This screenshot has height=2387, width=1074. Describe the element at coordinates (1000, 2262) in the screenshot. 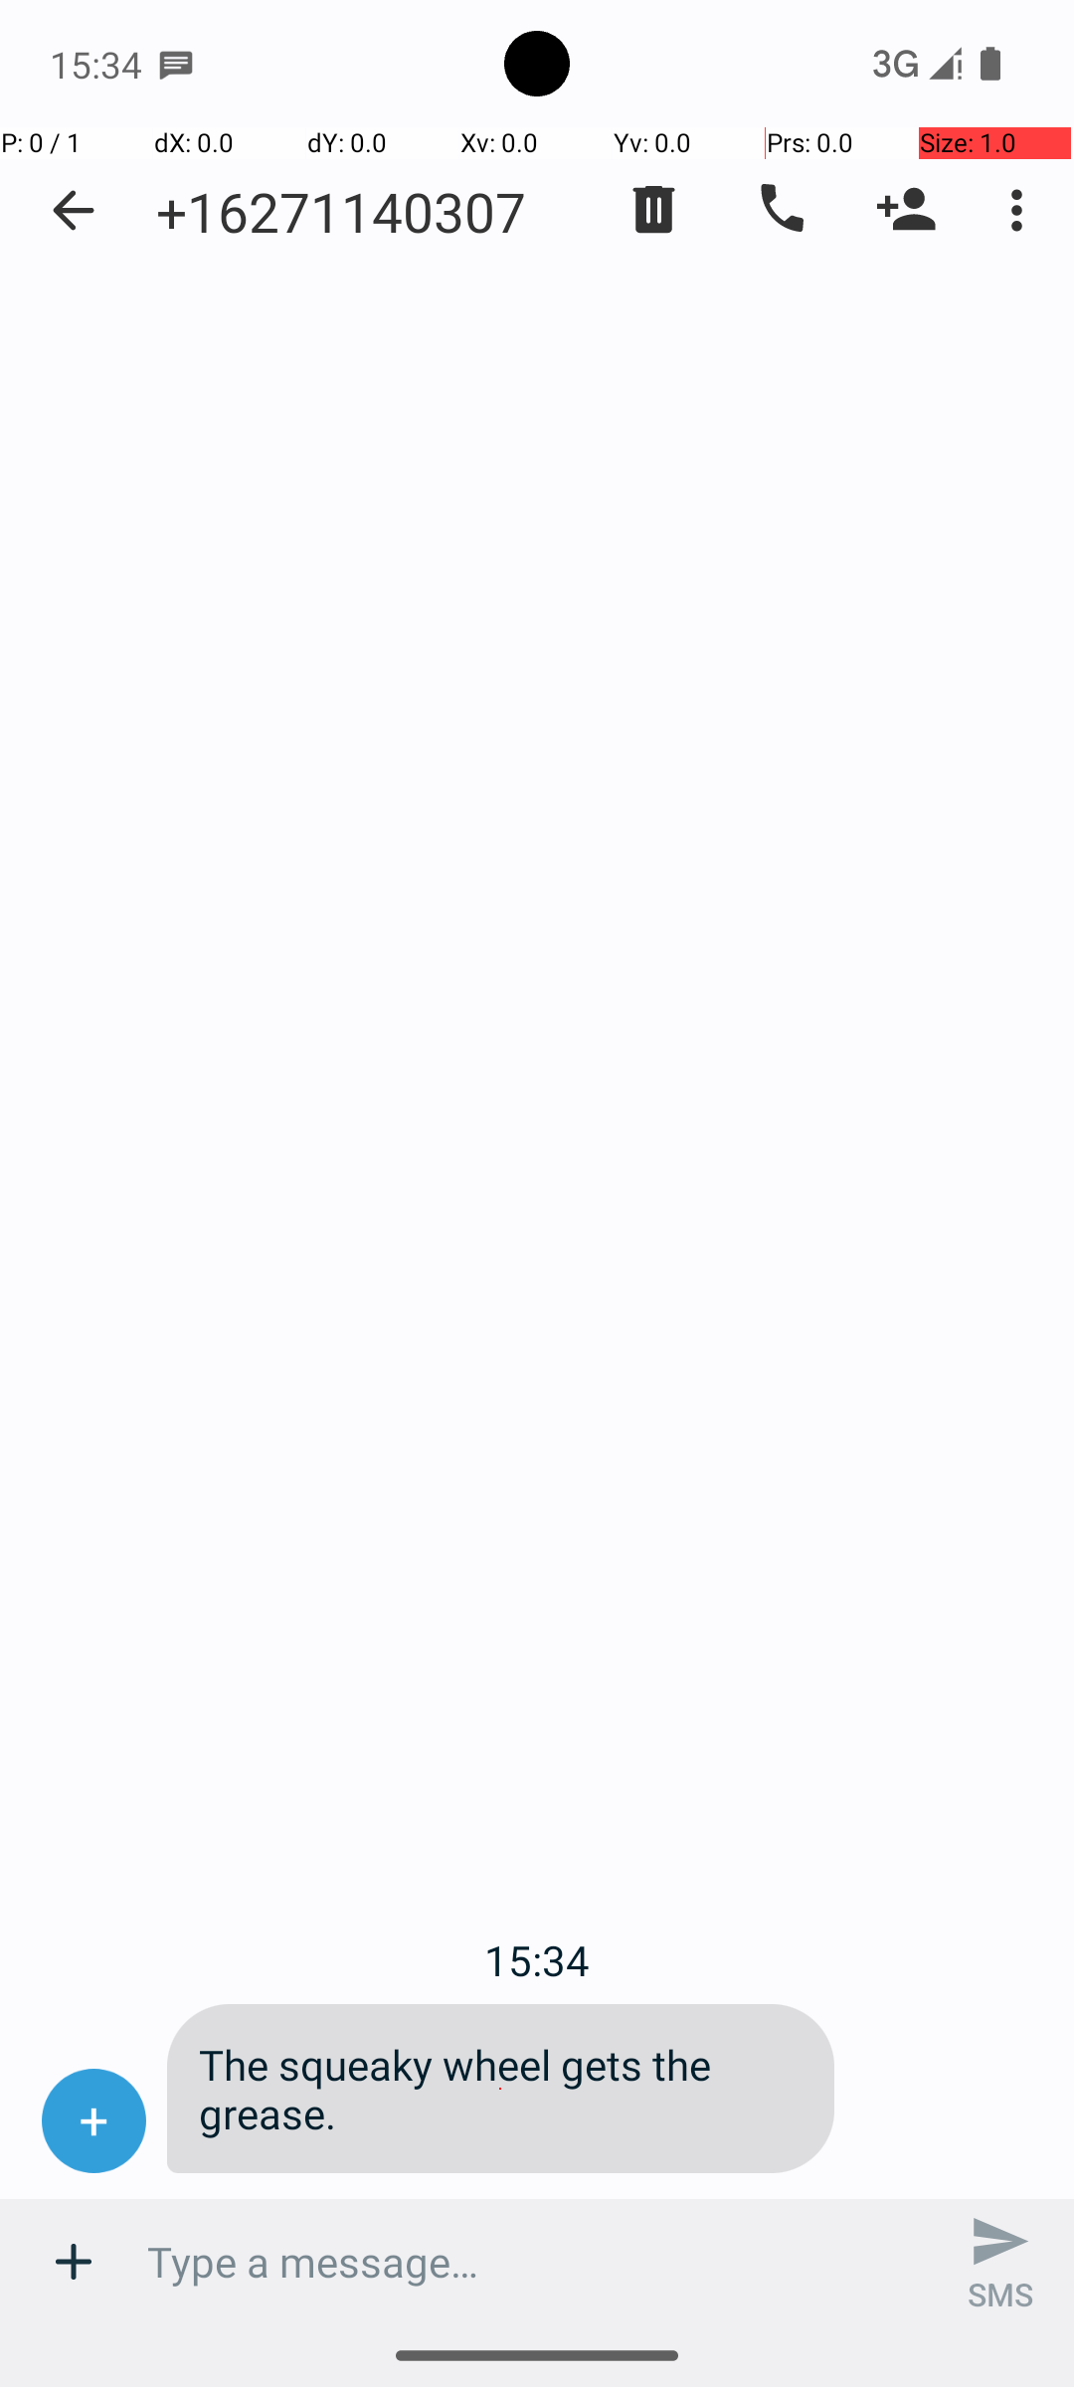

I see `SMS` at that location.